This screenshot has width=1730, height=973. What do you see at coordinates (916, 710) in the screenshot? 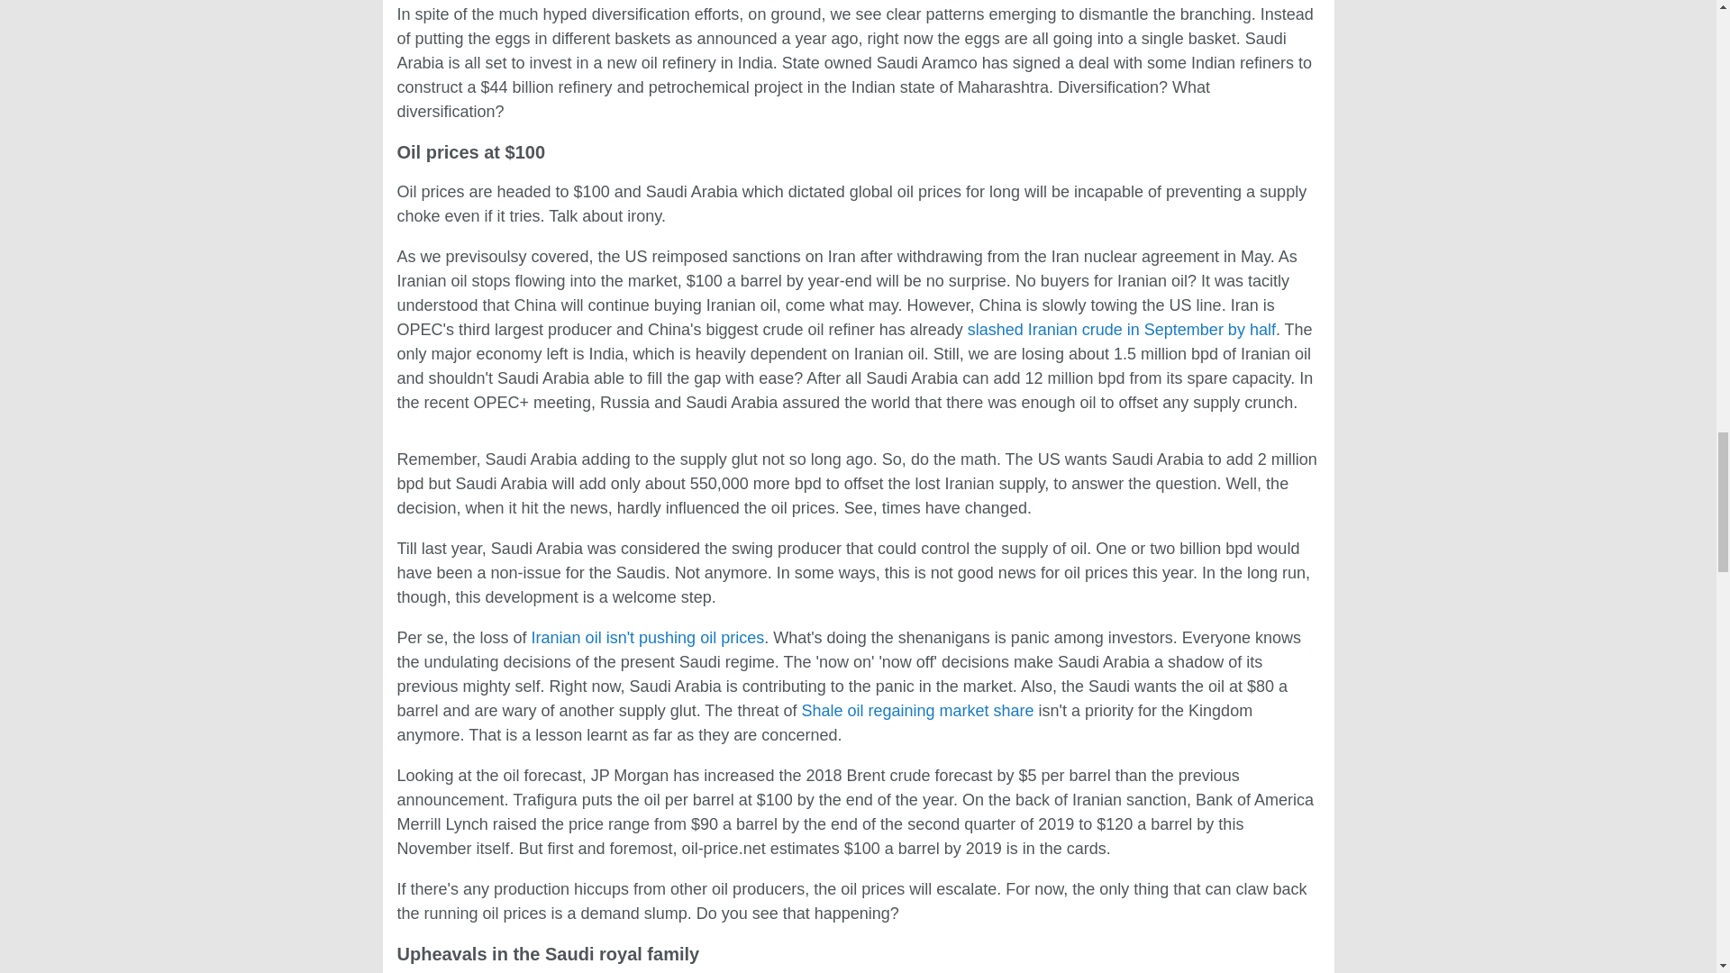
I see `Shale oil regaining market share` at bounding box center [916, 710].